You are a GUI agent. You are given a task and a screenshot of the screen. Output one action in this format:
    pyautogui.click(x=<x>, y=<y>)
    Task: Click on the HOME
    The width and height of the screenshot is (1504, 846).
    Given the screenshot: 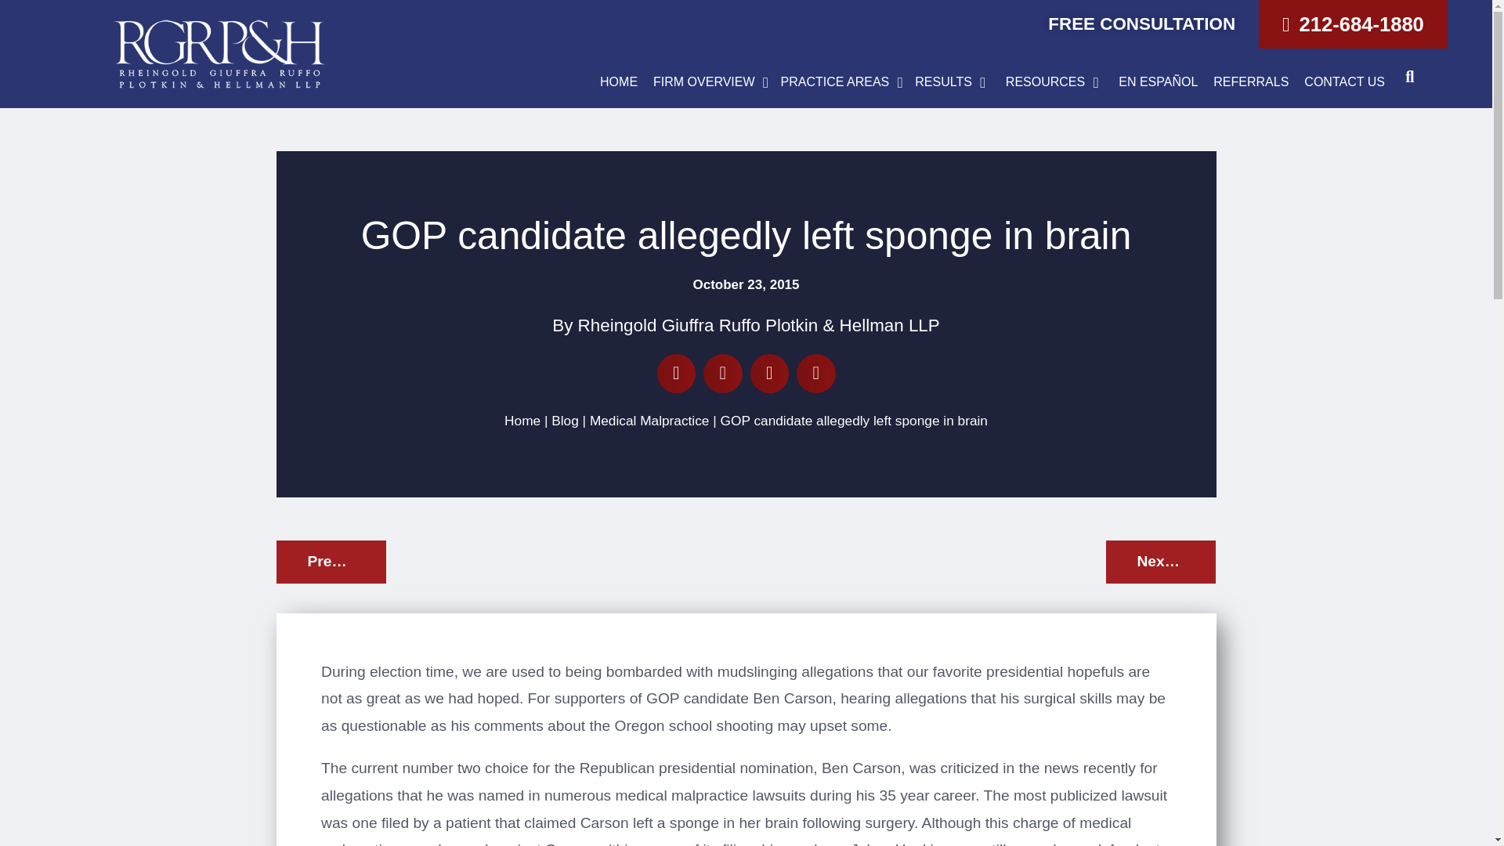 What is the action you would take?
    pyautogui.click(x=619, y=82)
    